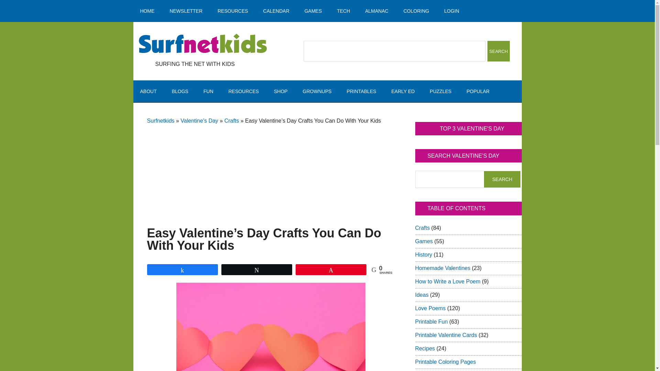 The height and width of the screenshot is (371, 660). Describe the element at coordinates (186, 11) in the screenshot. I see `NEWSLETTER` at that location.